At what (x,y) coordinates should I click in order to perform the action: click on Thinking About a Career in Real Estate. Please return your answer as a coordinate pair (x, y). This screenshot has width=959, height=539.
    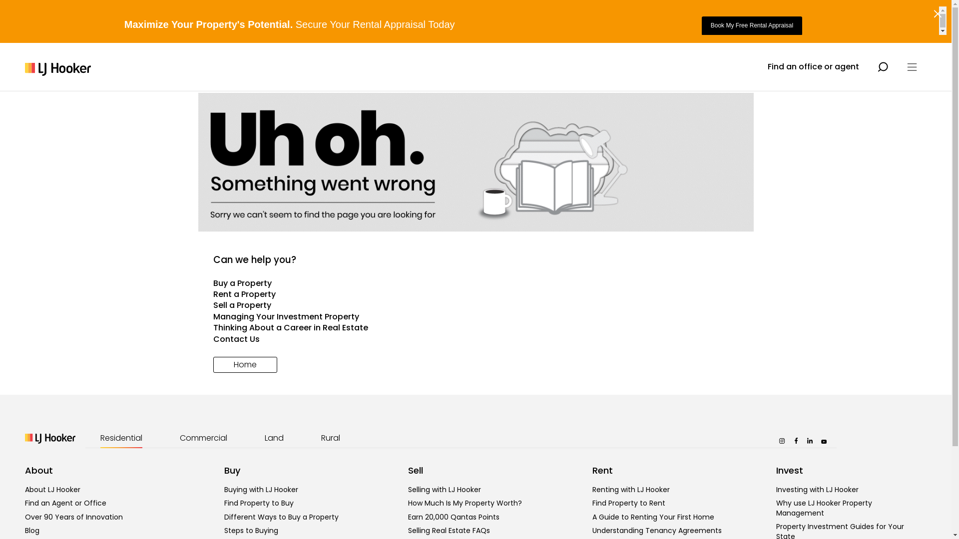
    Looking at the image, I should click on (476, 328).